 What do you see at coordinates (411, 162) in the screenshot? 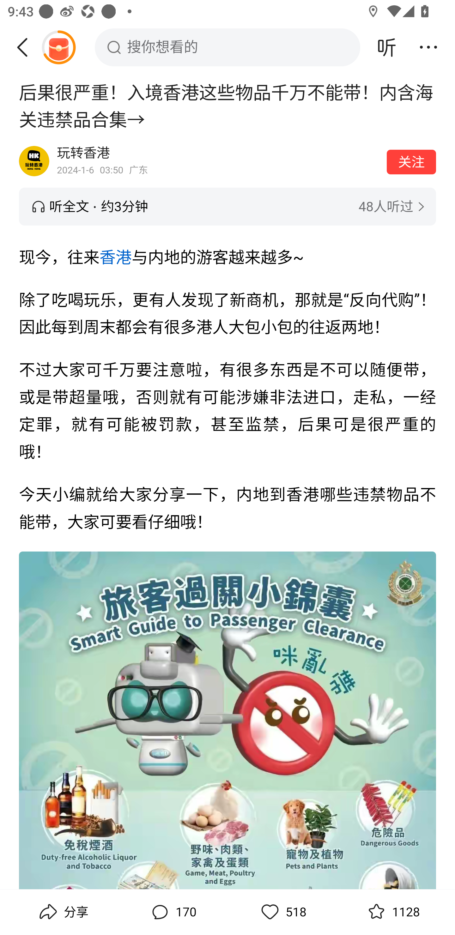
I see `关注作者` at bounding box center [411, 162].